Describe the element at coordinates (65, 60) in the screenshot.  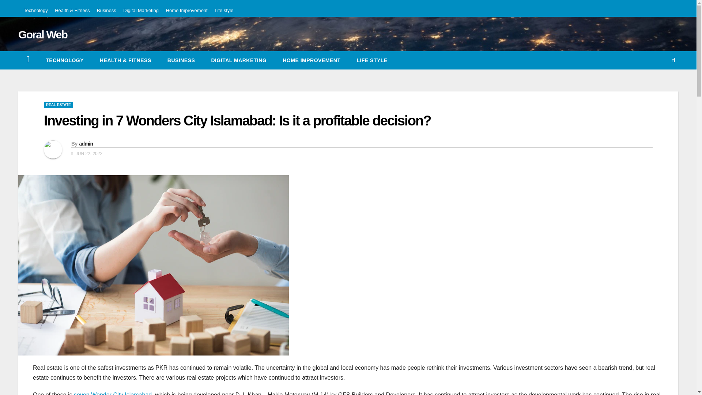
I see `Technology` at that location.